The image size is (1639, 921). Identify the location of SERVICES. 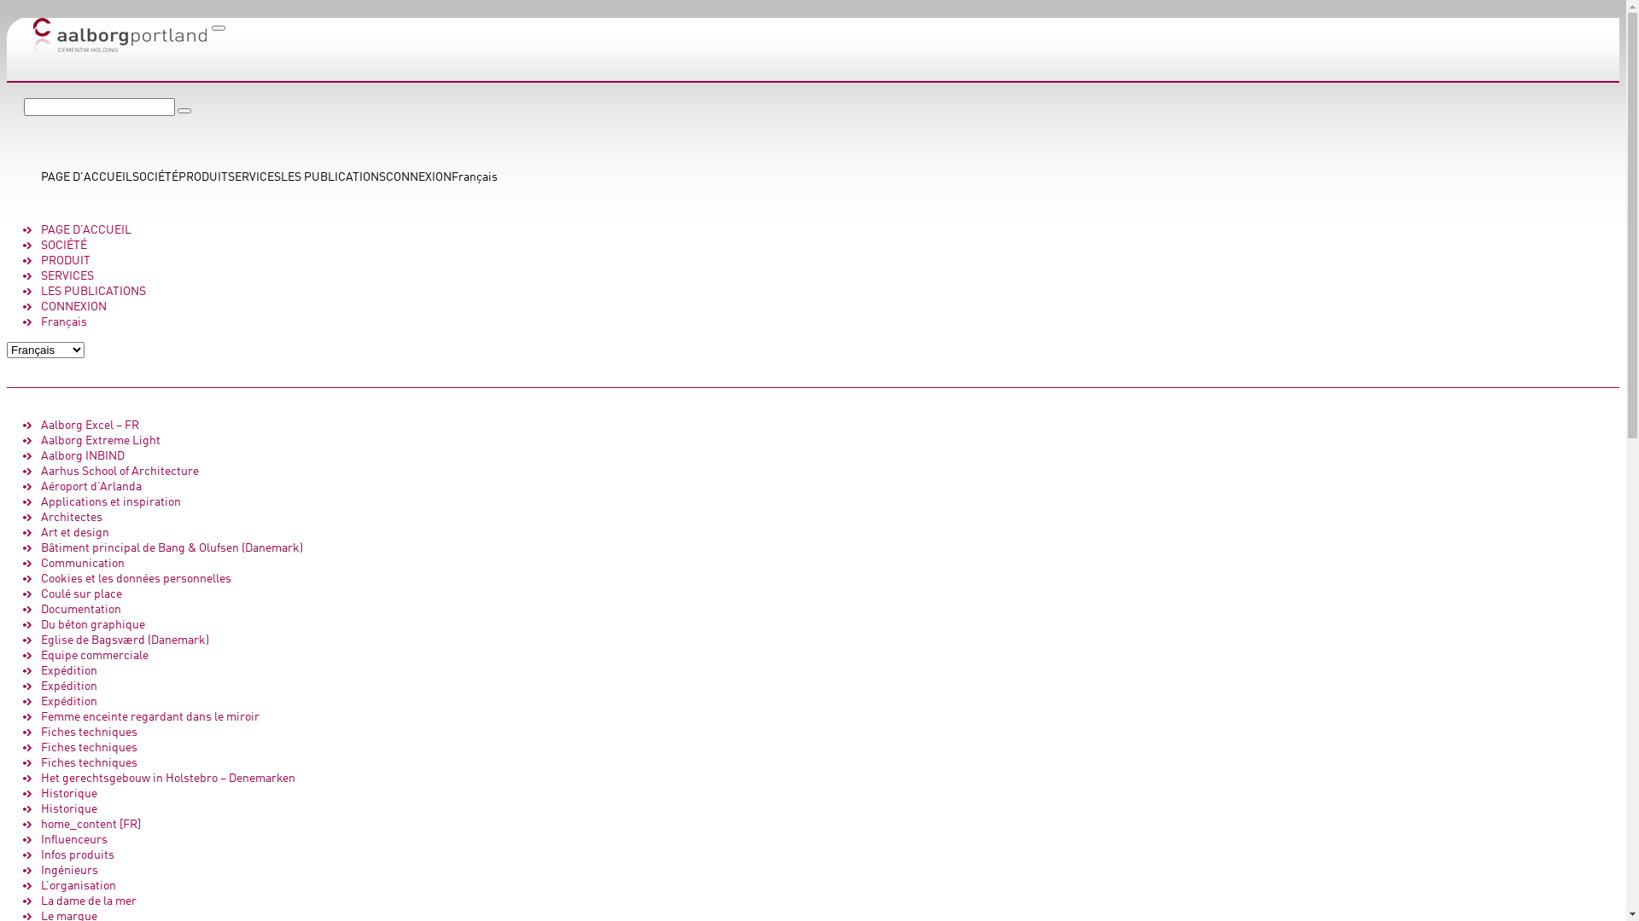
(254, 177).